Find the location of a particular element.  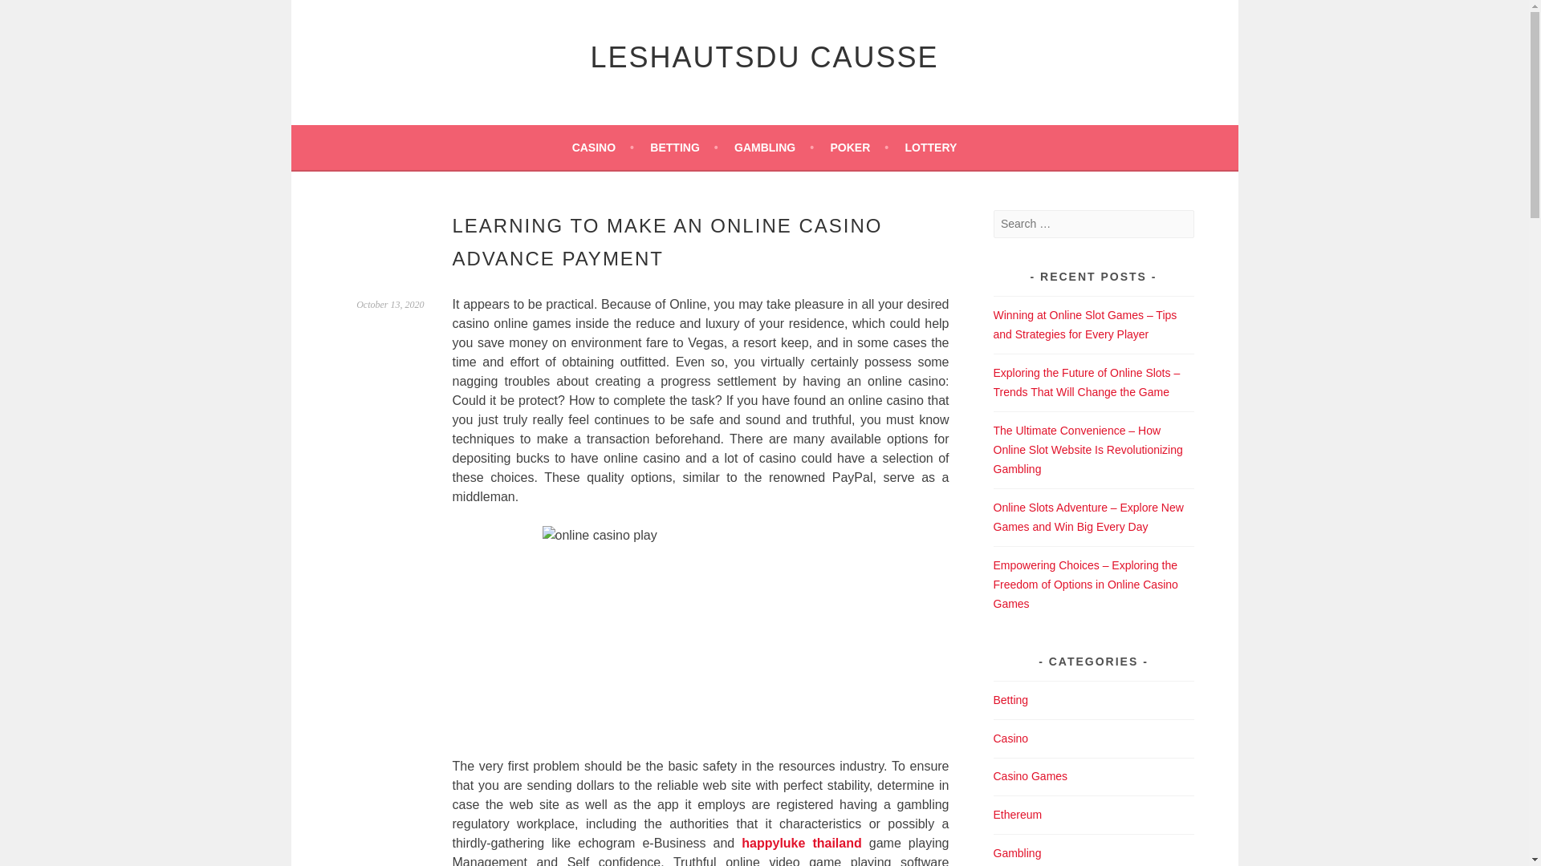

LOTTERY is located at coordinates (931, 147).